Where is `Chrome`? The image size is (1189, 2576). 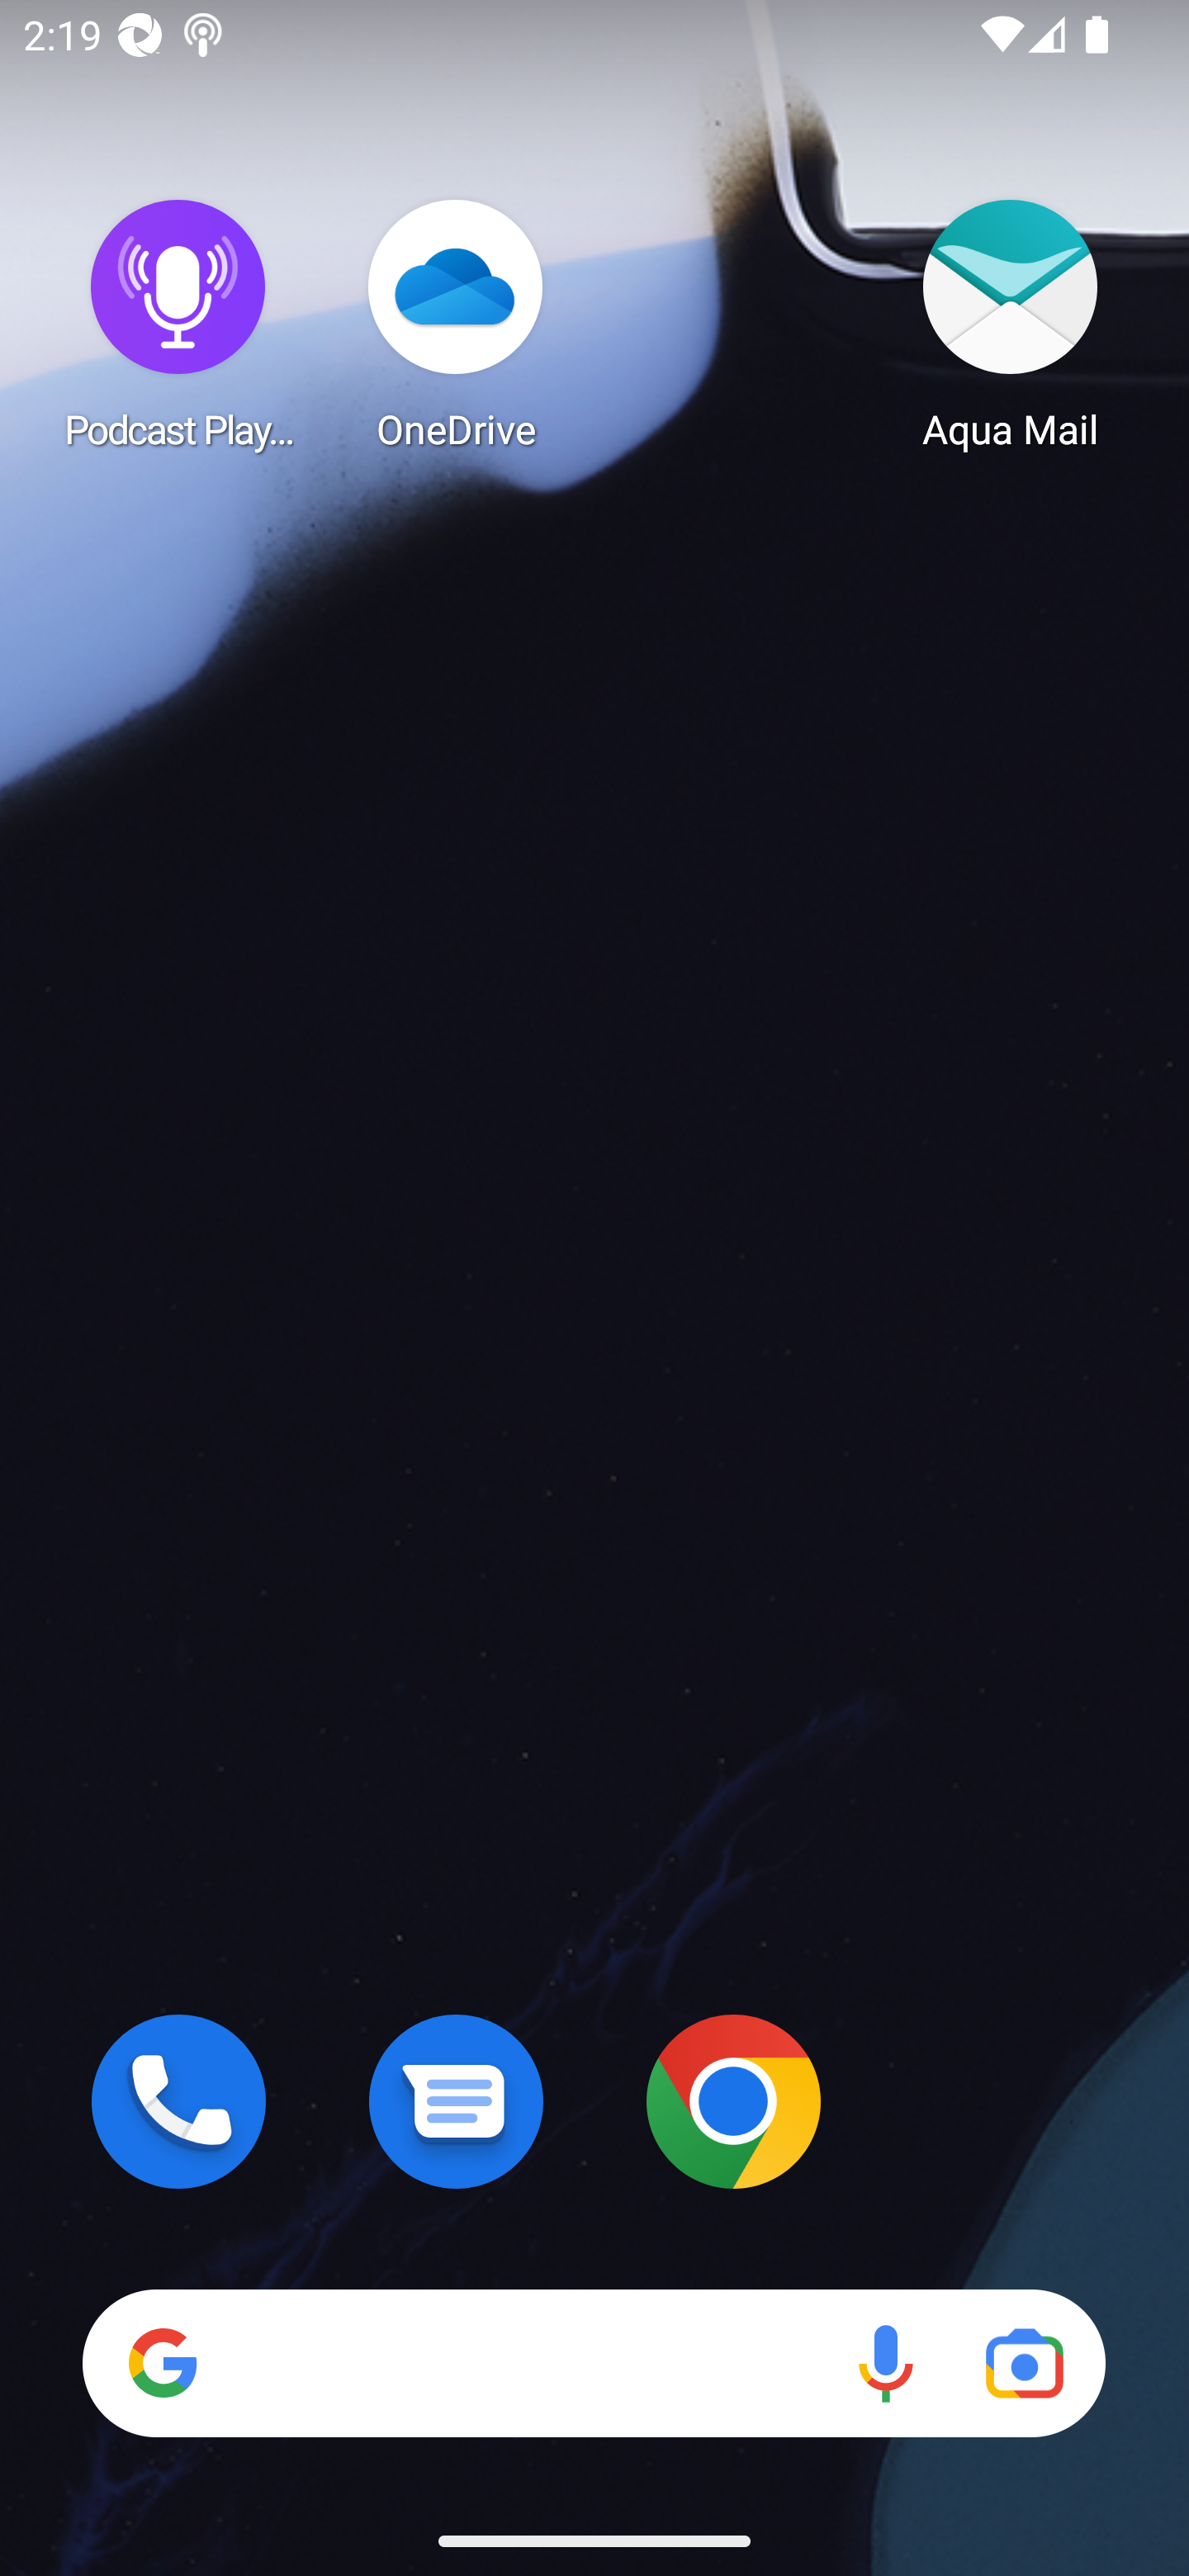
Chrome is located at coordinates (733, 2101).